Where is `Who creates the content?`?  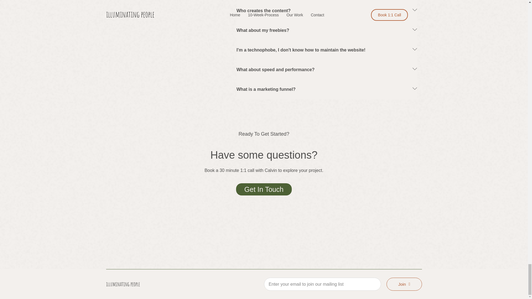
Who creates the content? is located at coordinates (264, 11).